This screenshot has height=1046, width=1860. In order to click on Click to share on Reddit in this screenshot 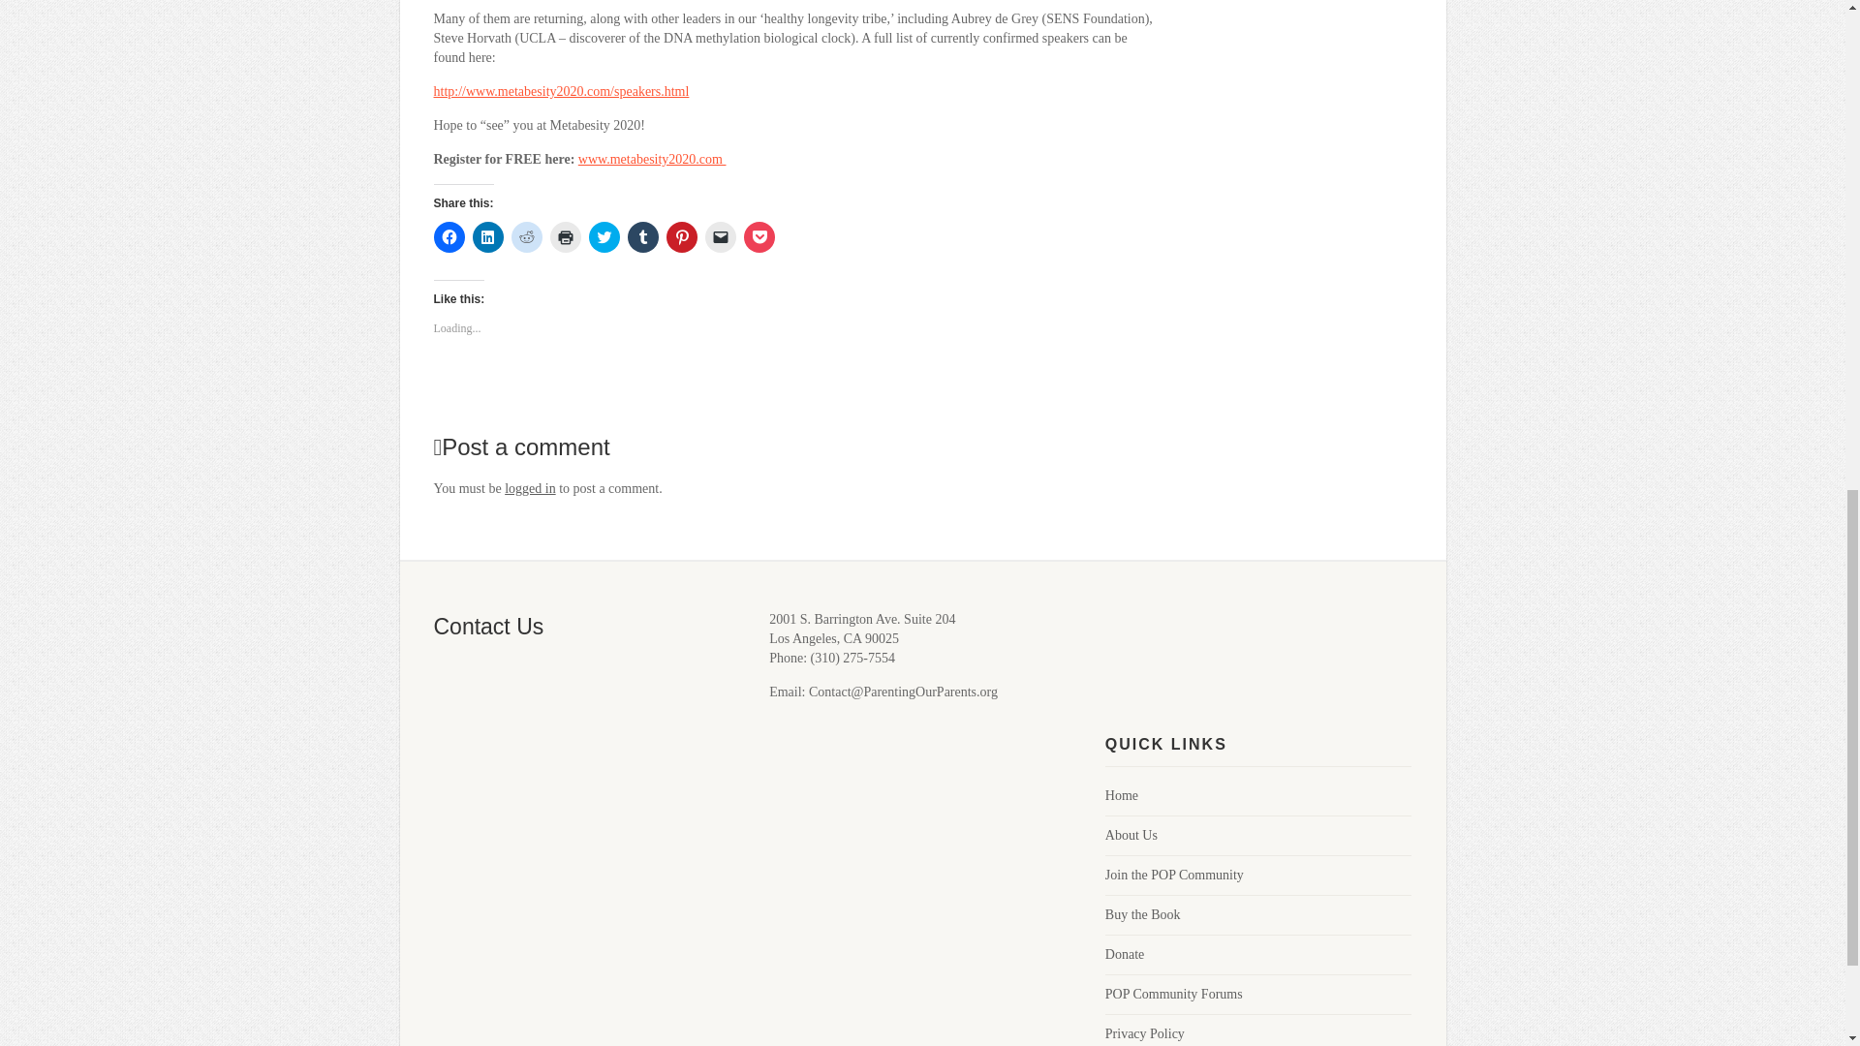, I will do `click(527, 236)`.